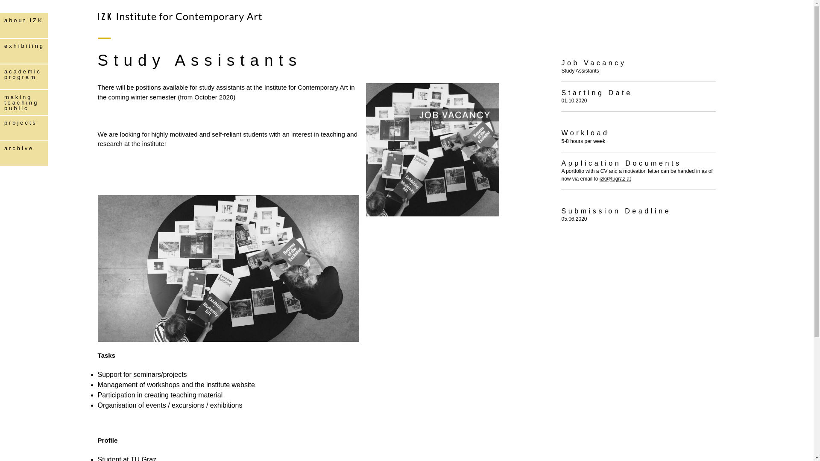 This screenshot has width=820, height=461. What do you see at coordinates (24, 102) in the screenshot?
I see `making teaching public` at bounding box center [24, 102].